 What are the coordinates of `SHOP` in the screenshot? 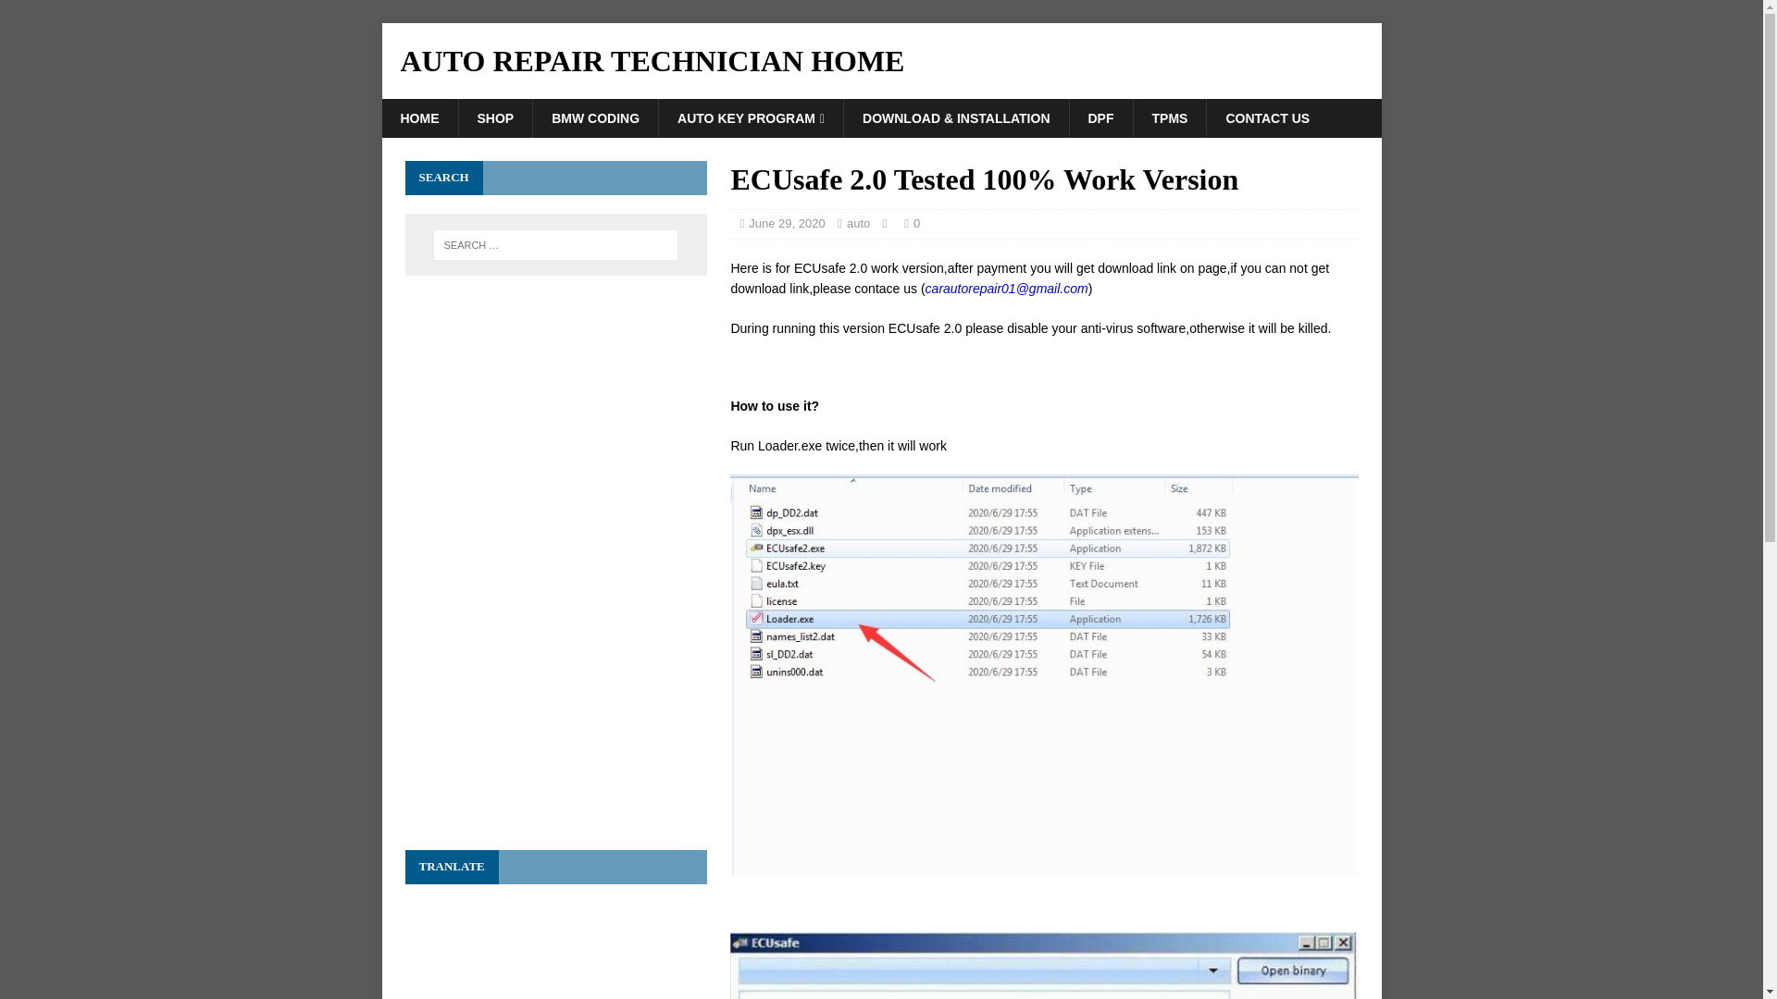 It's located at (494, 118).